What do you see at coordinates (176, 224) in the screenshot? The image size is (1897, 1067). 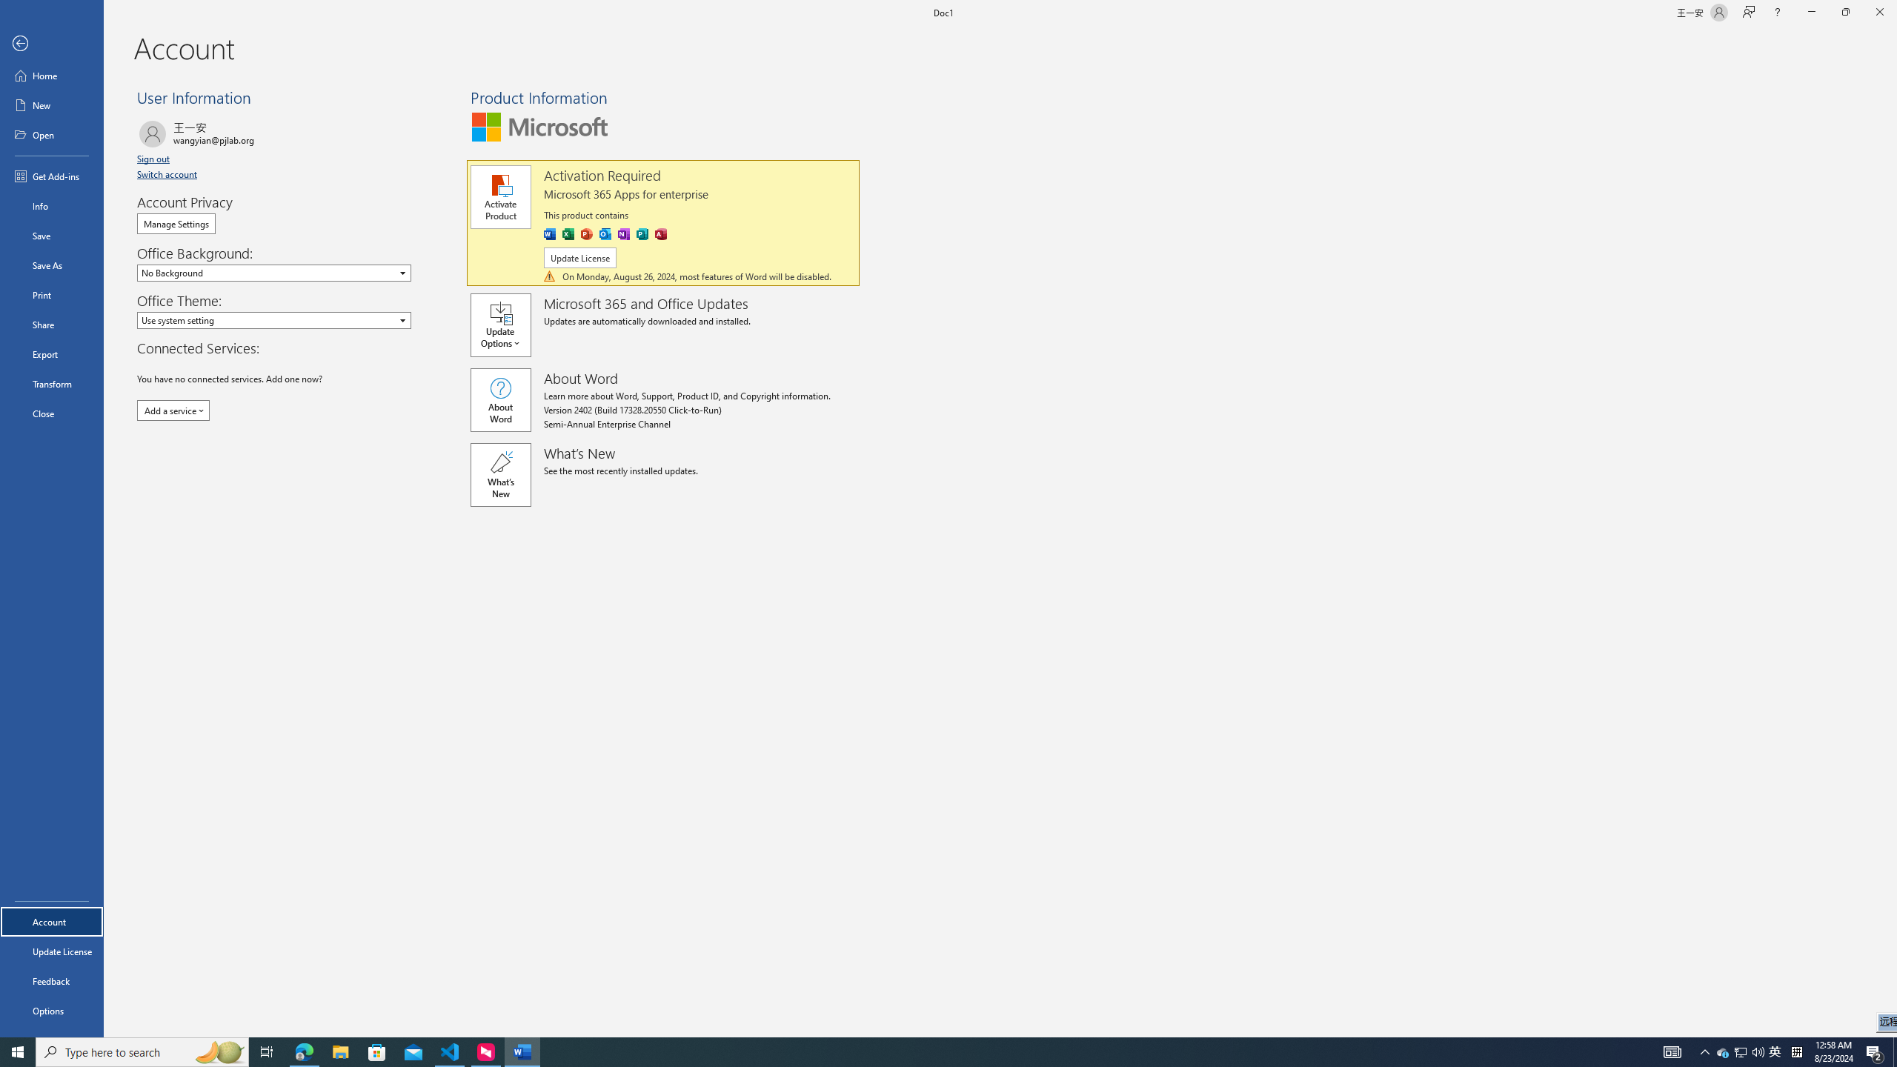 I see `Manage Settings` at bounding box center [176, 224].